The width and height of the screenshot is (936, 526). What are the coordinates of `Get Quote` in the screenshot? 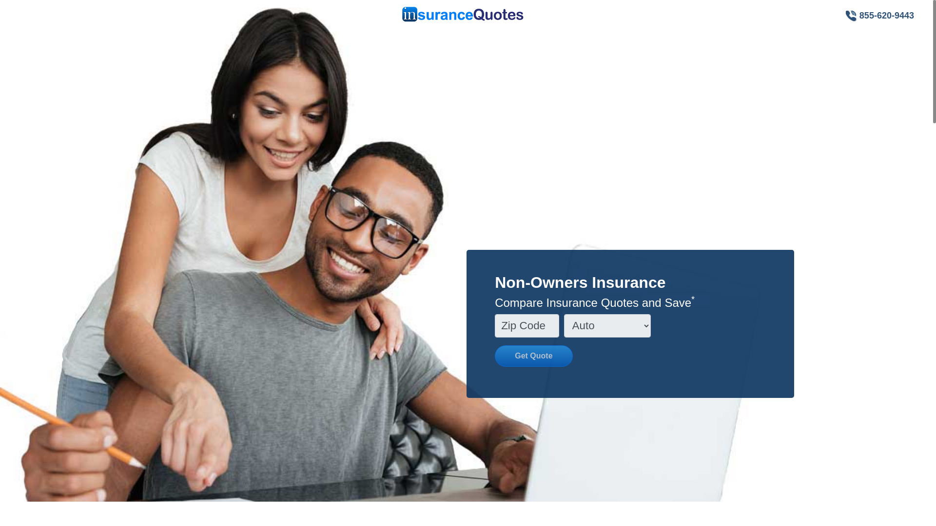 It's located at (533, 356).